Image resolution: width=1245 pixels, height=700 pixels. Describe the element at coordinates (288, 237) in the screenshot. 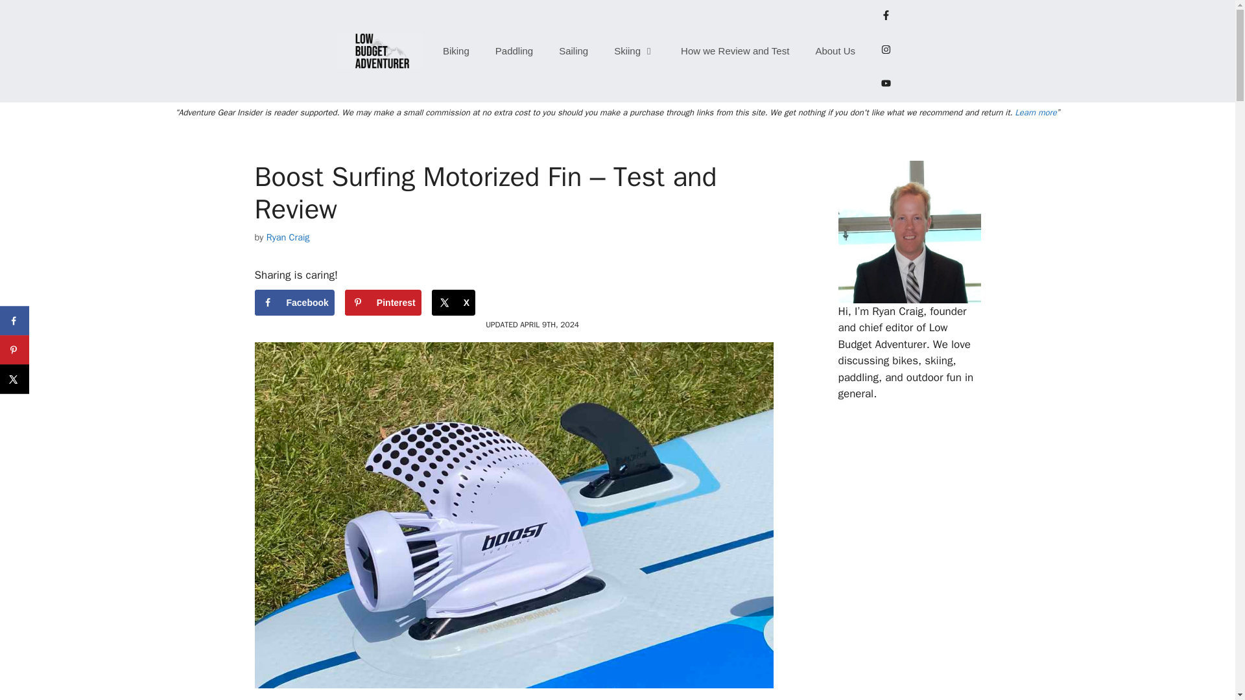

I see `View all posts by Ryan Craig` at that location.